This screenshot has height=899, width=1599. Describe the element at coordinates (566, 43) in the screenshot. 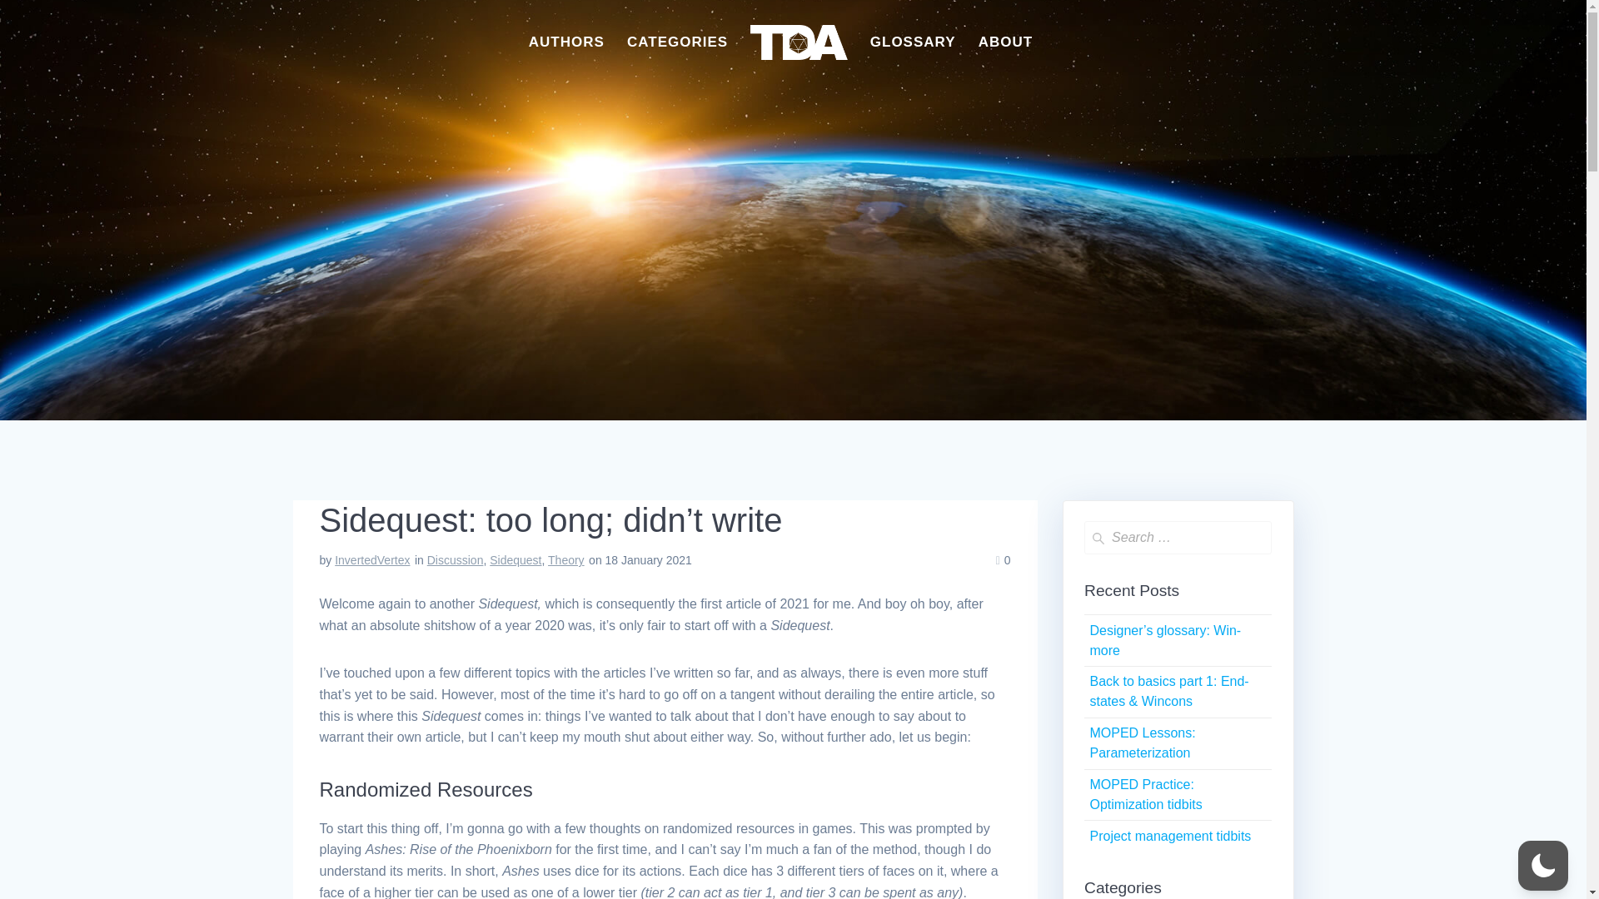

I see `AUTHORS` at that location.